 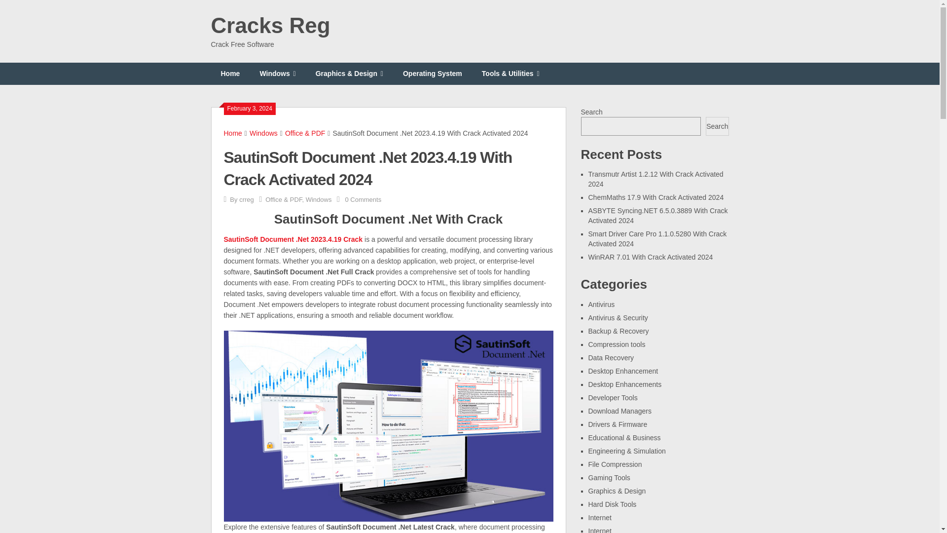 I want to click on Operating System, so click(x=432, y=74).